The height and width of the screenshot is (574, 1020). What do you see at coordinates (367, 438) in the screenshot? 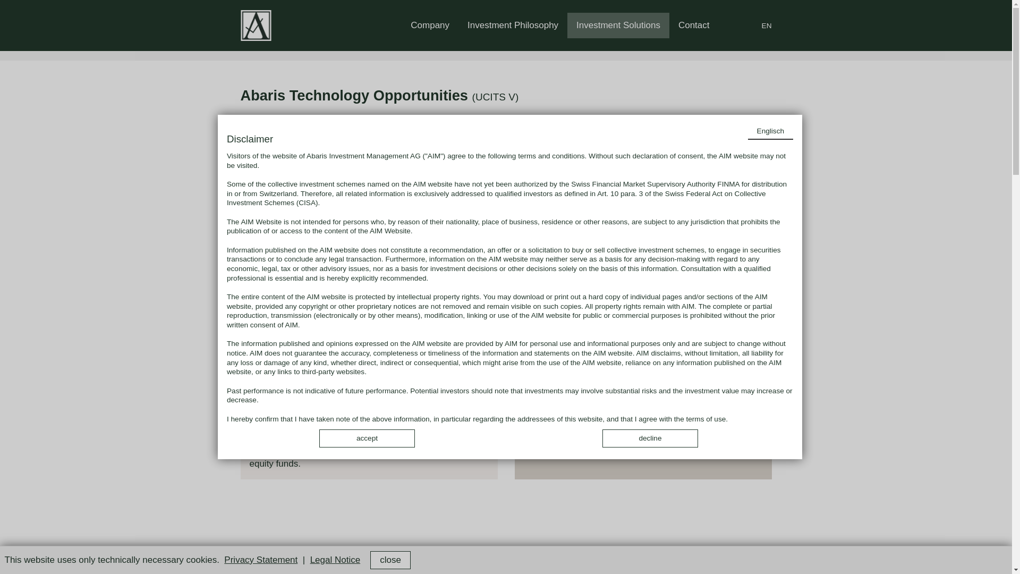
I see `accept` at bounding box center [367, 438].